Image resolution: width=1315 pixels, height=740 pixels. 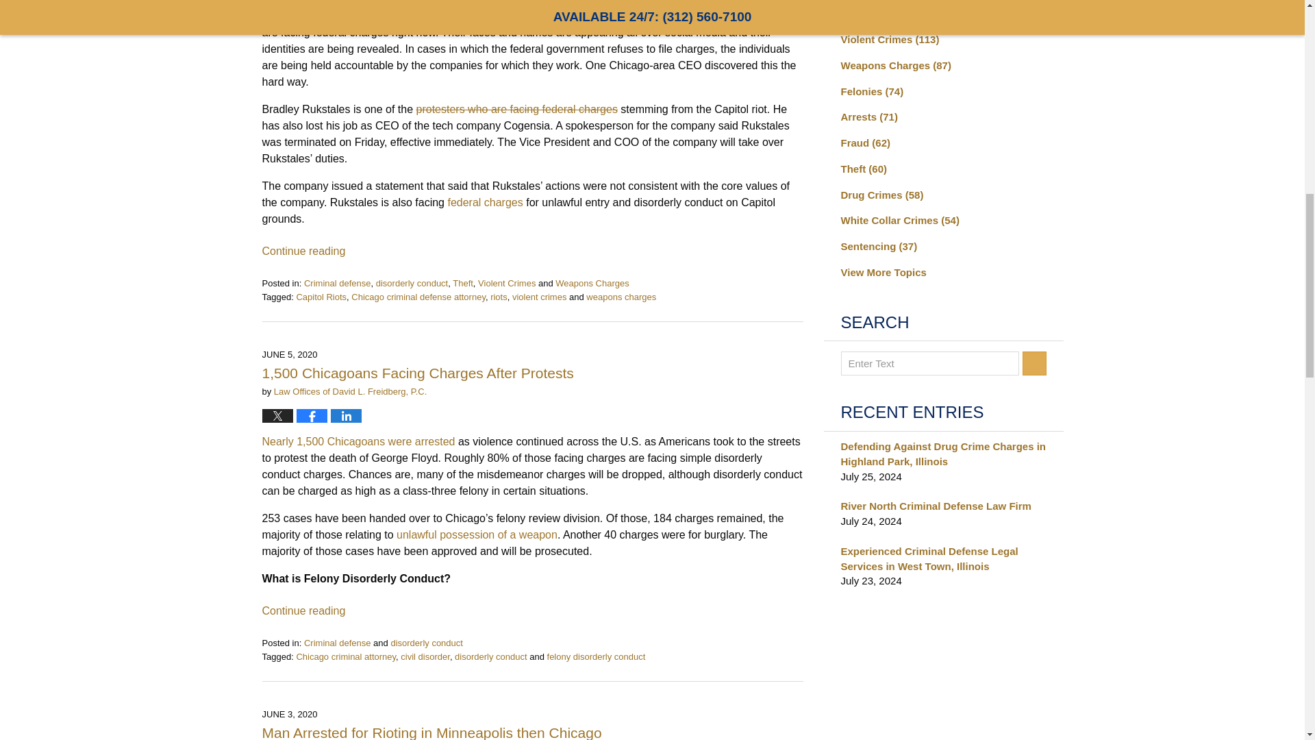 I want to click on View all posts in Violent Crimes, so click(x=507, y=284).